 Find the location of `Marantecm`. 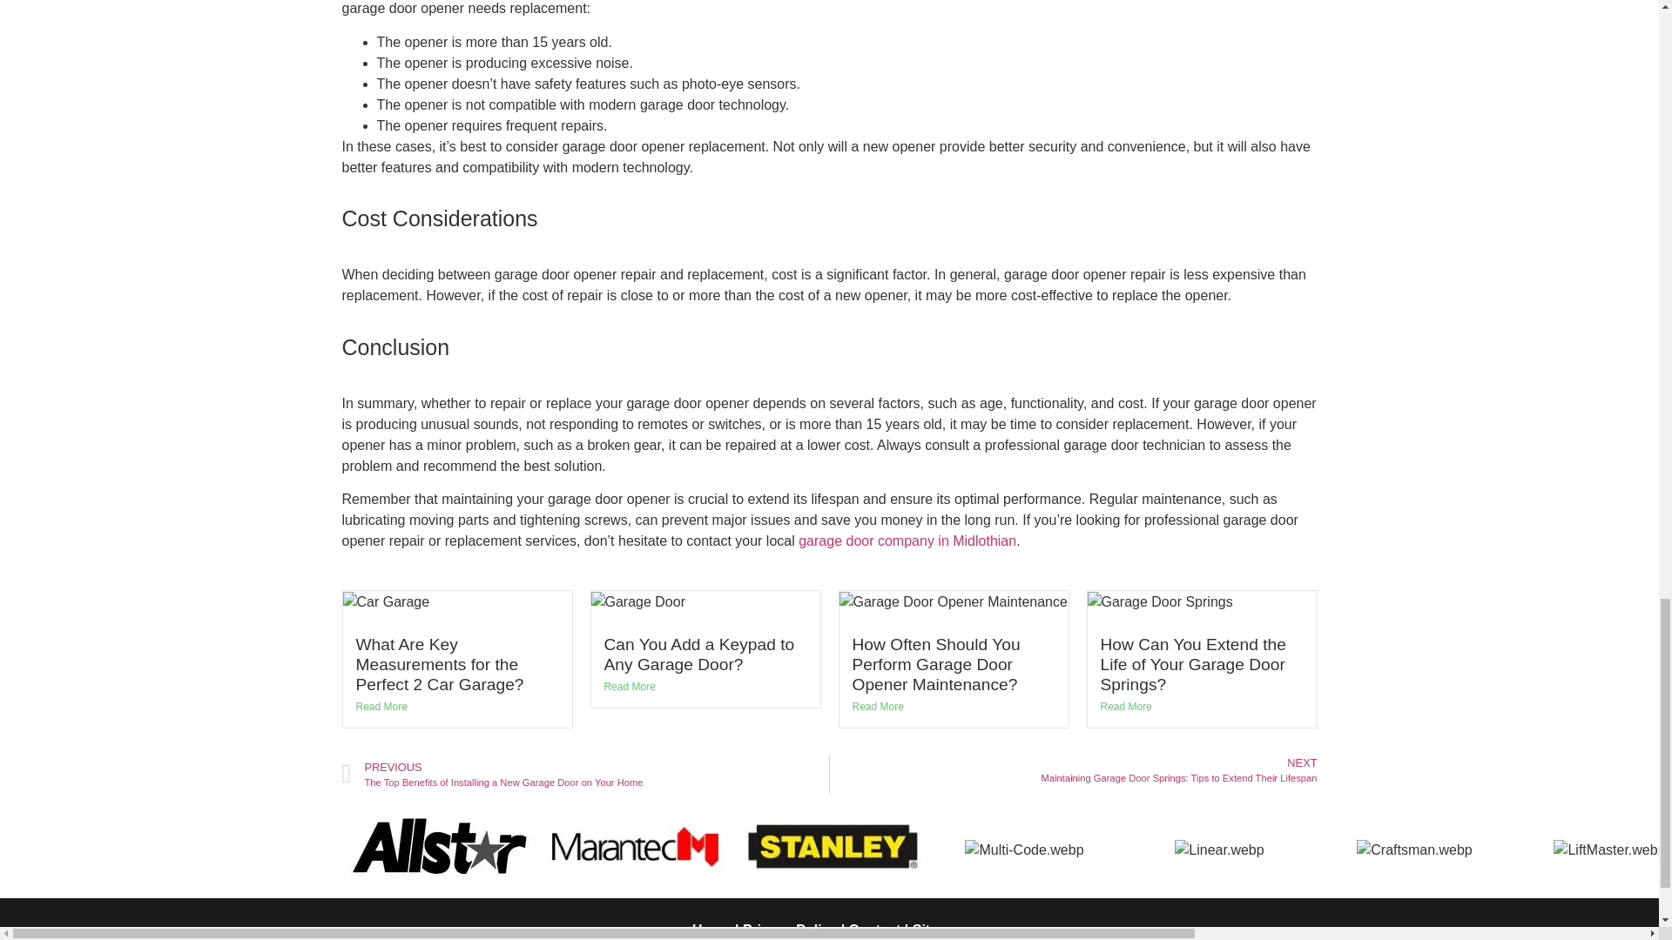

Marantecm is located at coordinates (634, 847).